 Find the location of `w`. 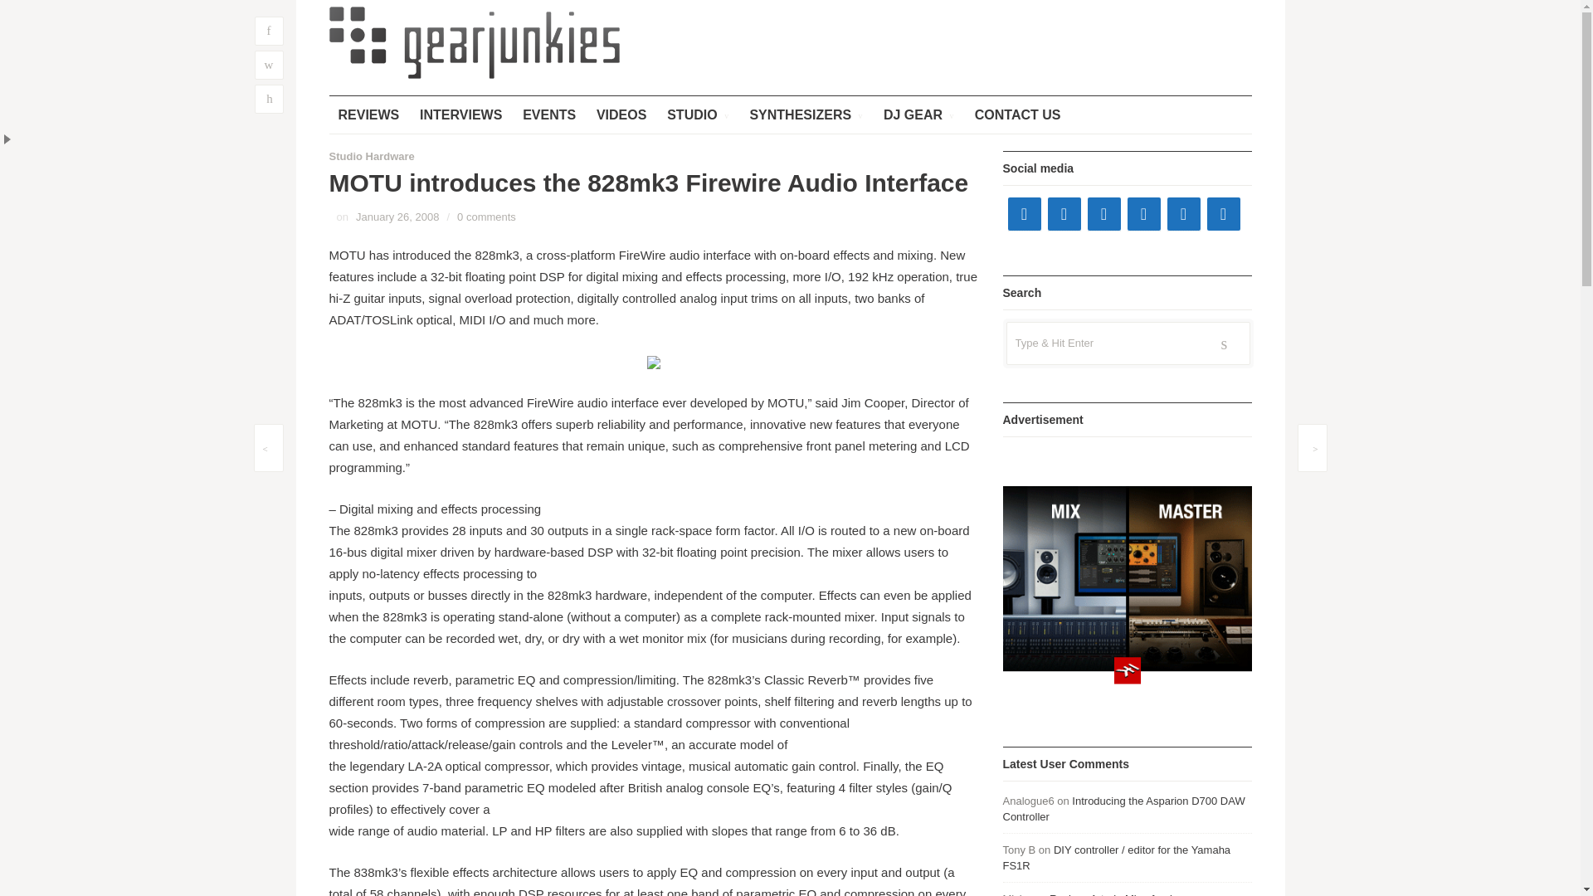

w is located at coordinates (268, 65).